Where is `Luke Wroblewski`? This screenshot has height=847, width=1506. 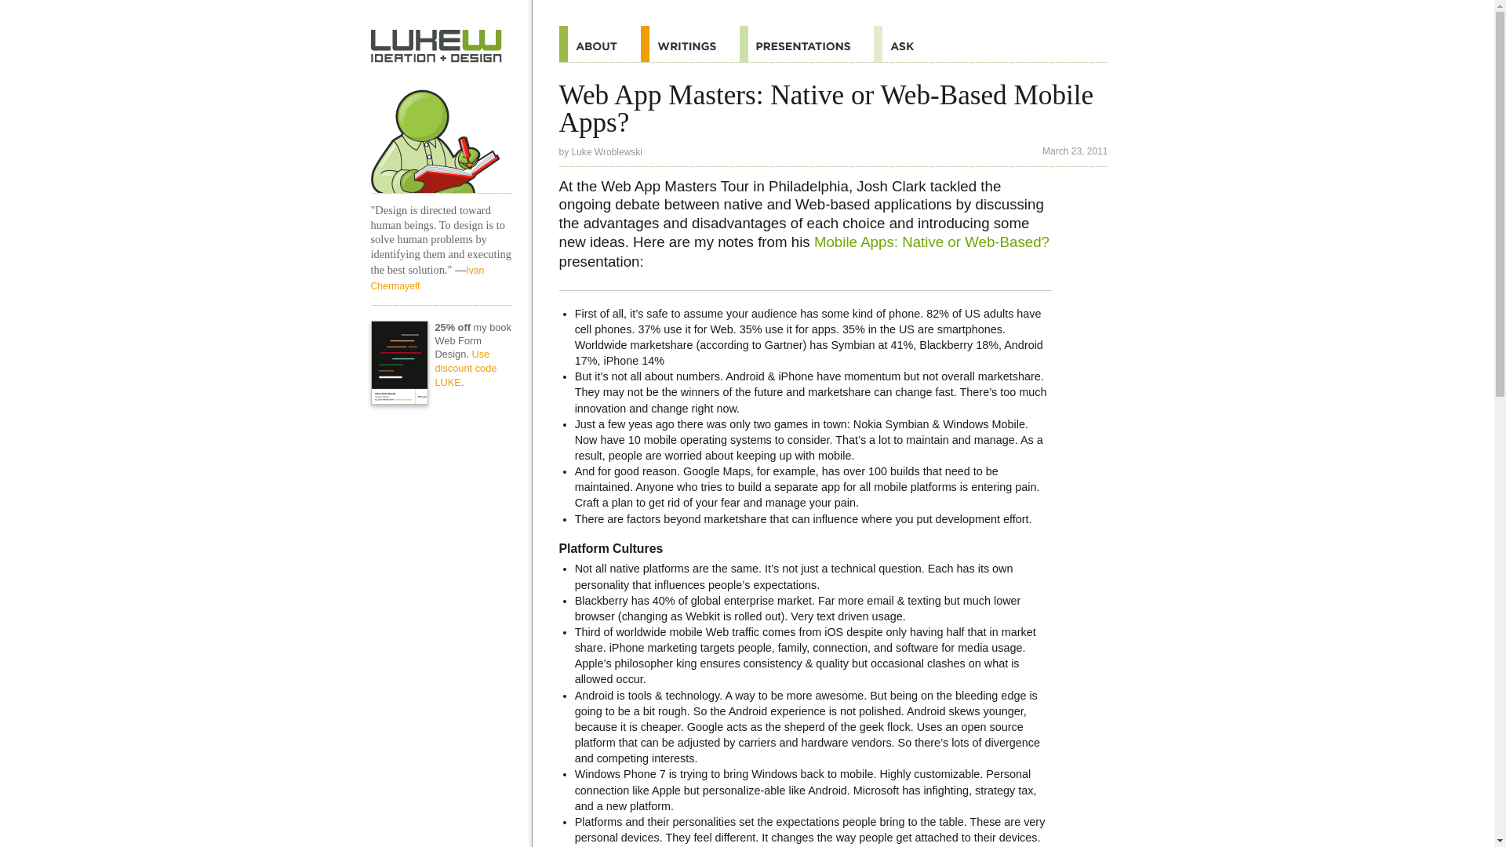
Luke Wroblewski is located at coordinates (607, 151).